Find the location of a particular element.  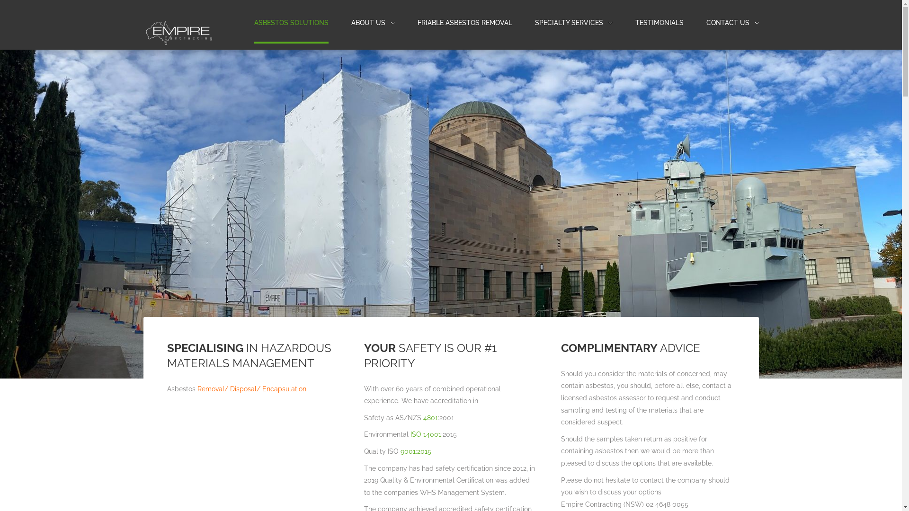

TESTIMONIALS is located at coordinates (659, 23).